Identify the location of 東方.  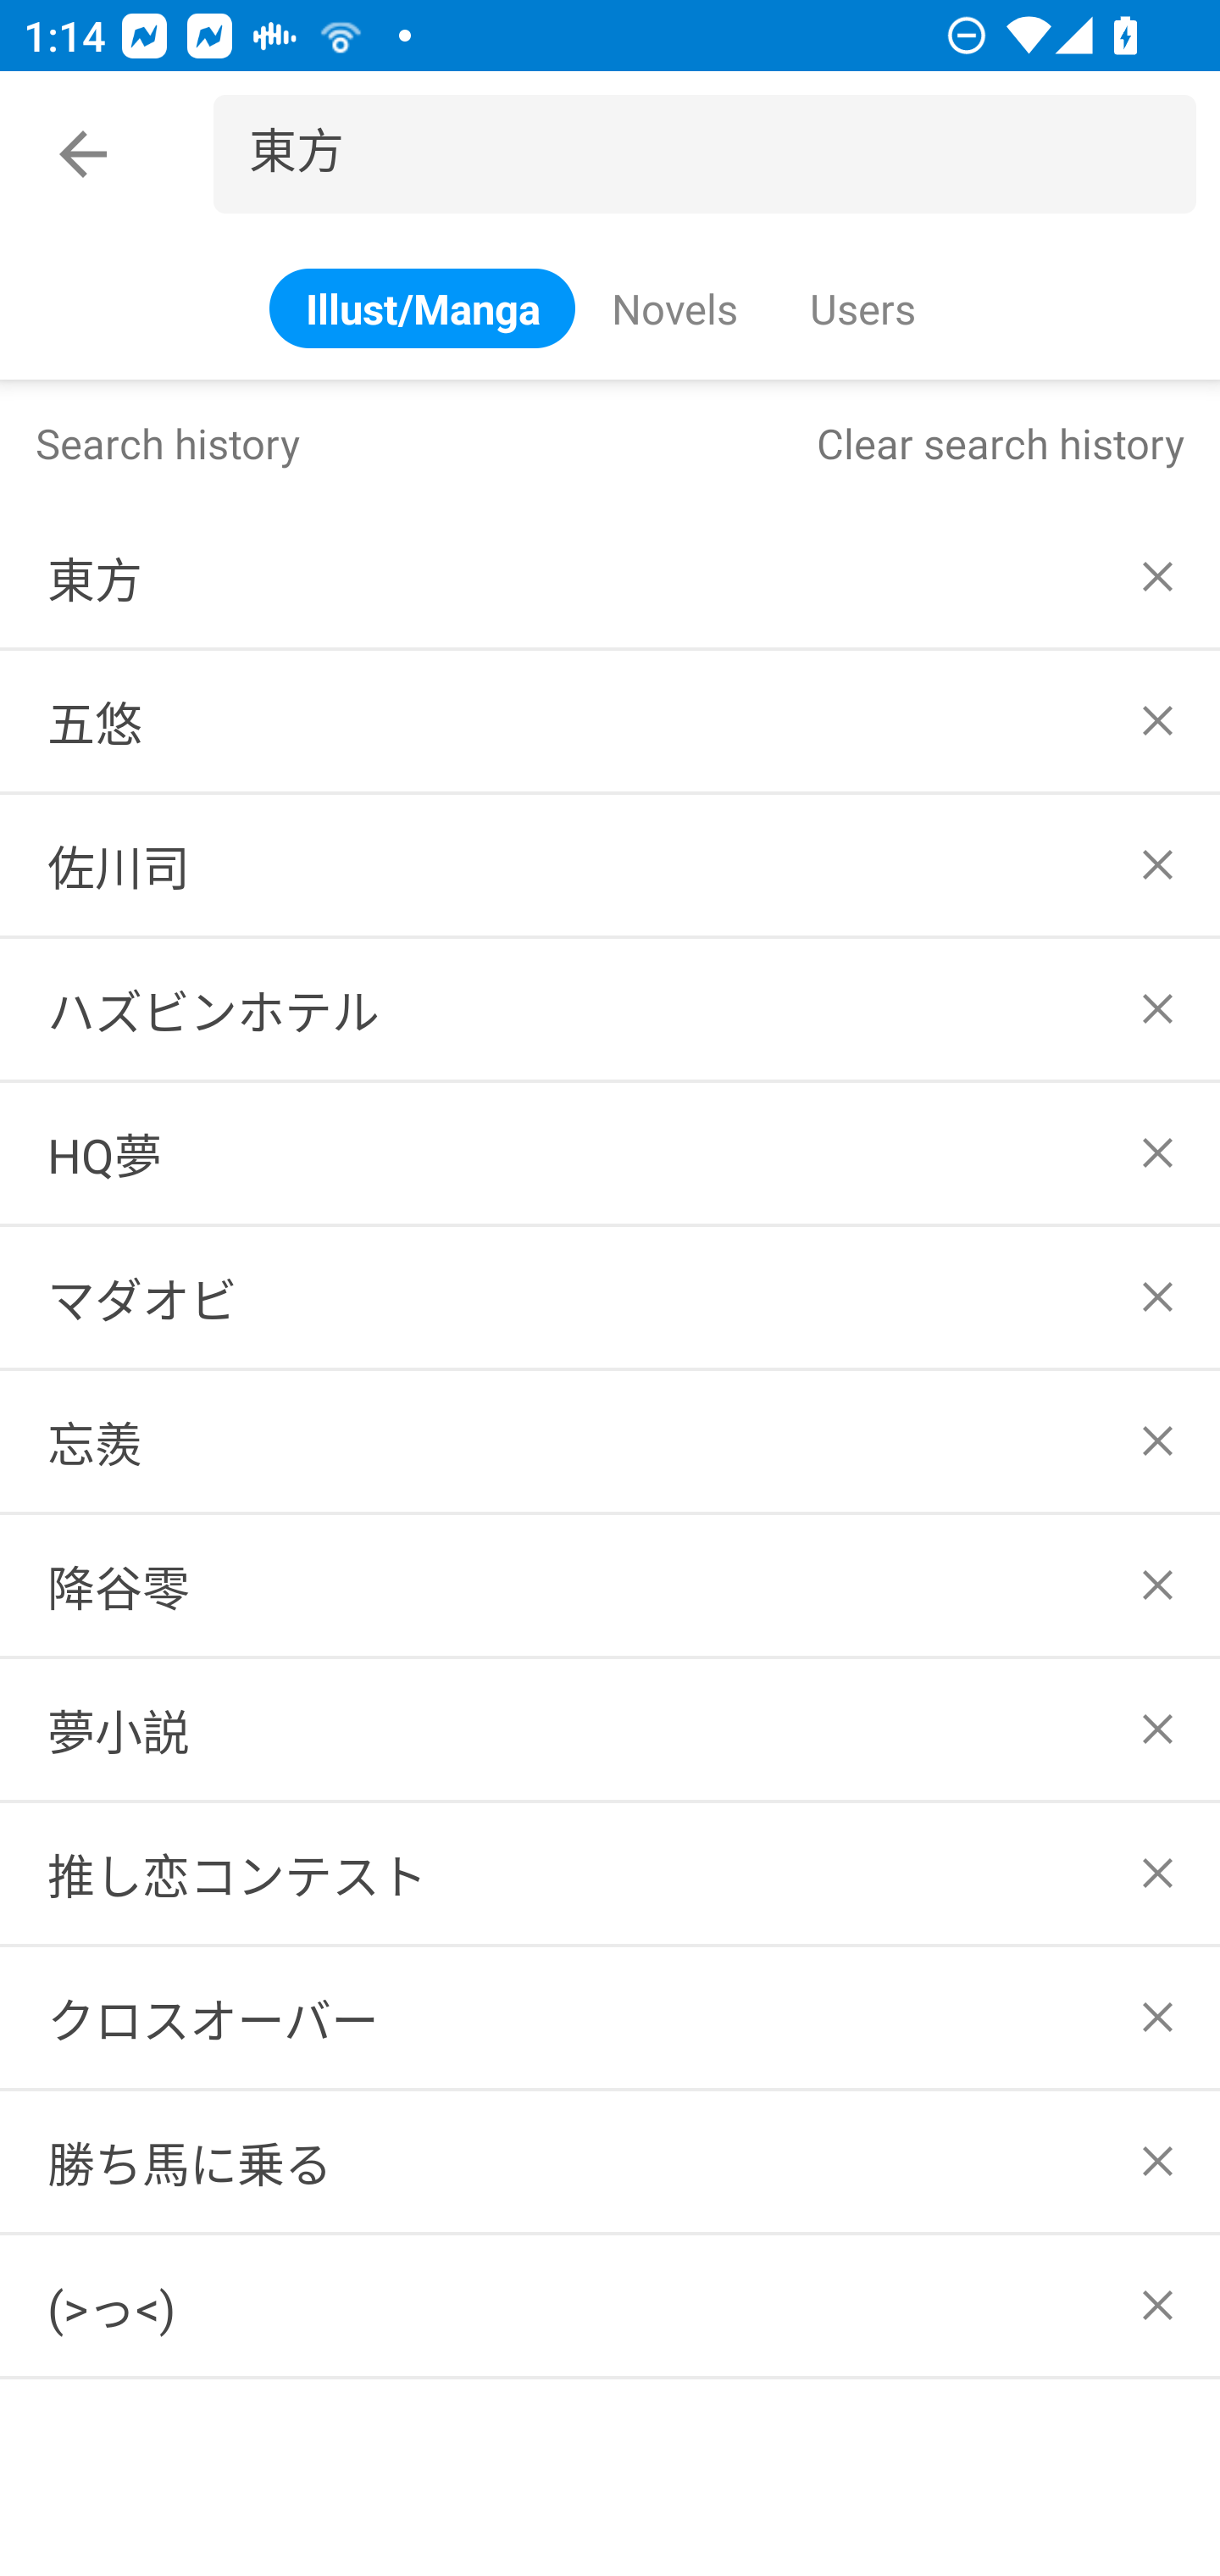
(610, 576).